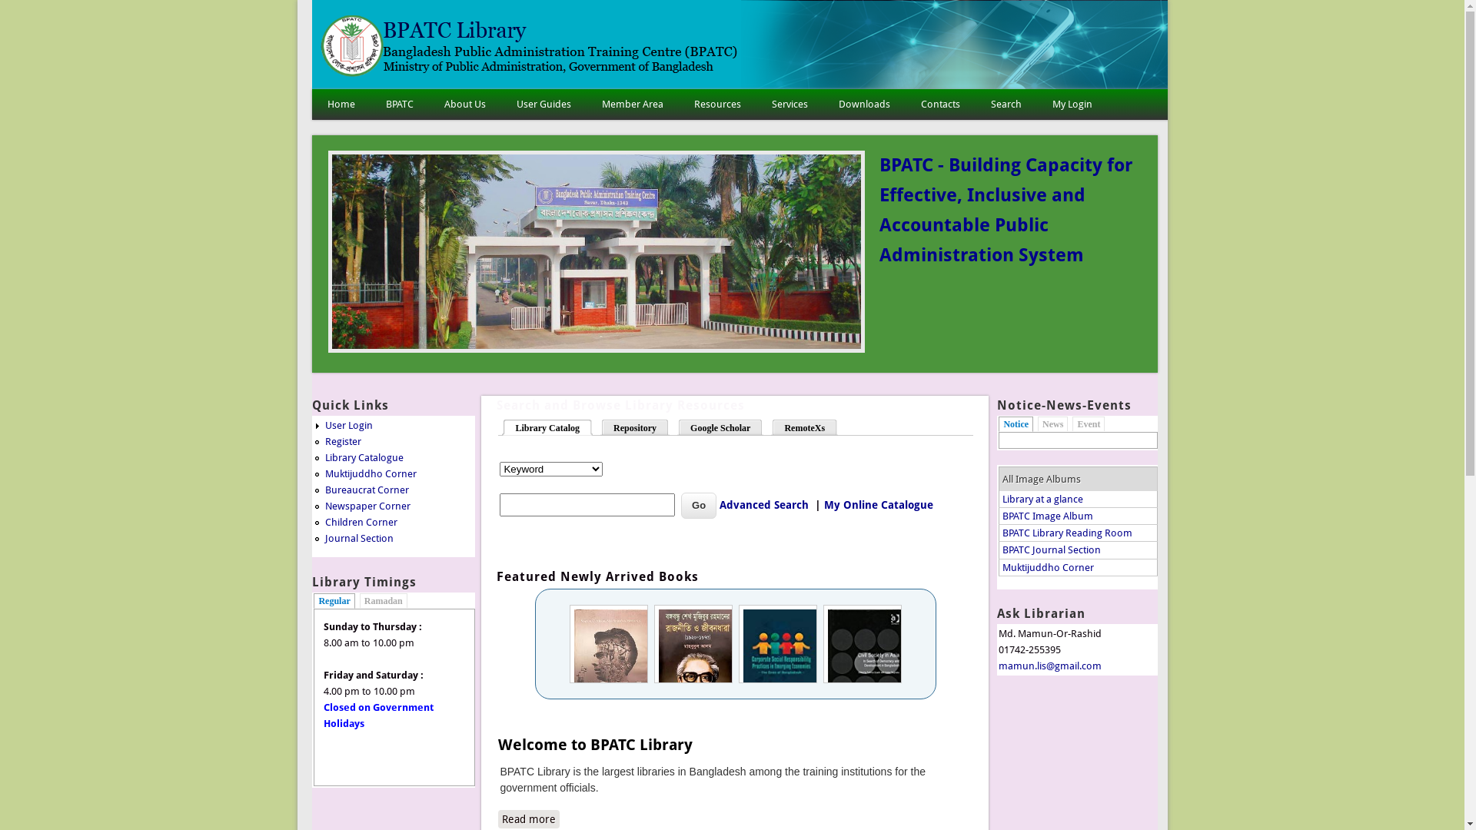 This screenshot has height=830, width=1476. I want to click on News, so click(1053, 424).